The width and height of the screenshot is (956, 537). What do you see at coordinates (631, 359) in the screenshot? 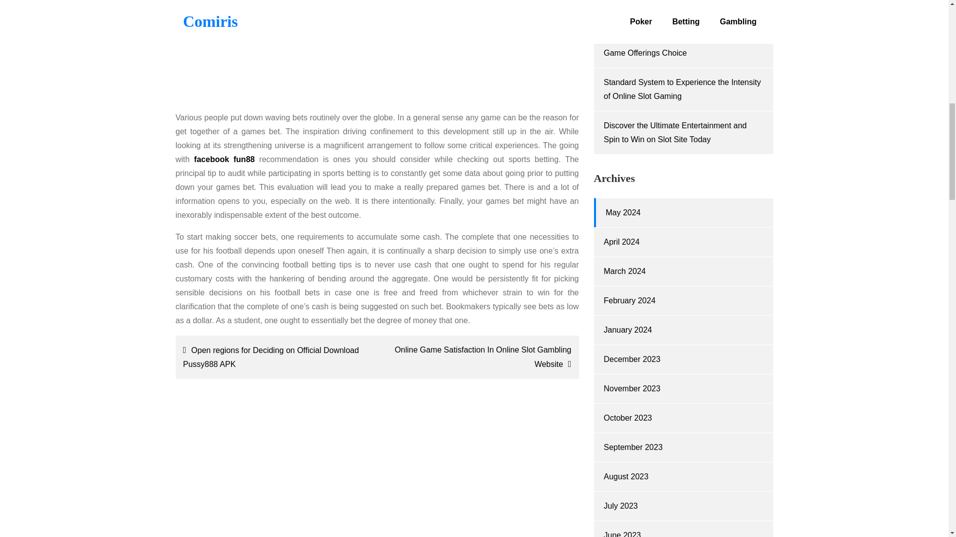
I see `December 2023` at bounding box center [631, 359].